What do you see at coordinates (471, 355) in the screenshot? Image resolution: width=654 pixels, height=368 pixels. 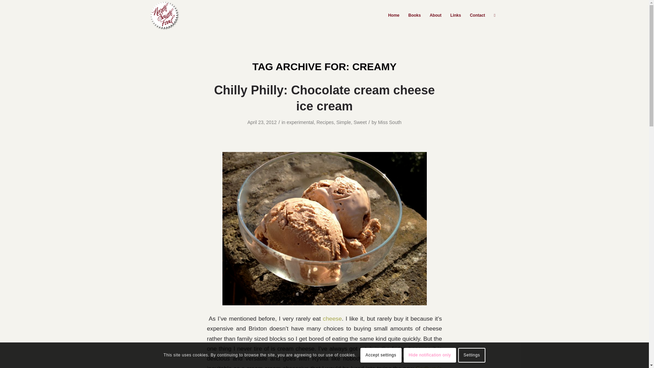 I see `Settings` at bounding box center [471, 355].